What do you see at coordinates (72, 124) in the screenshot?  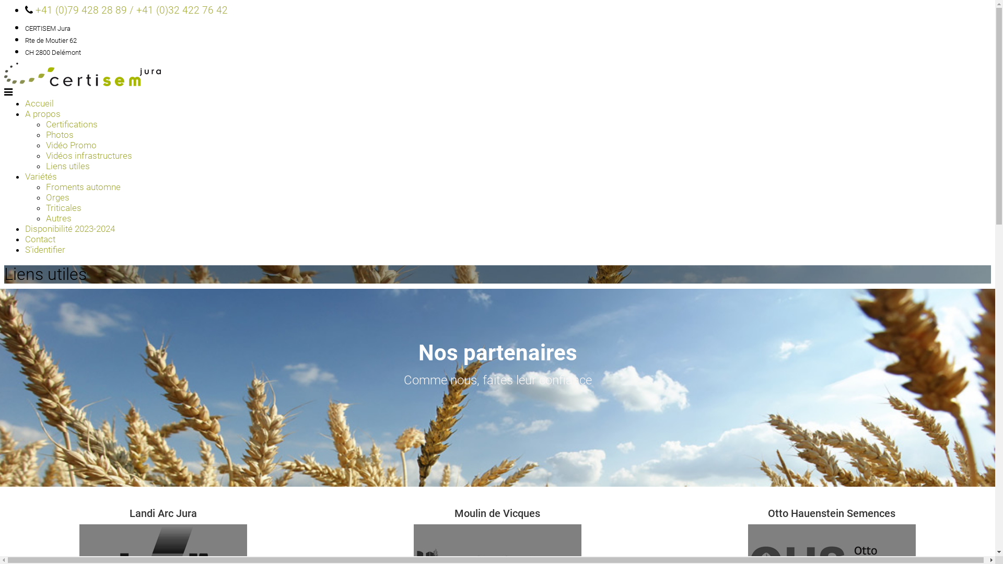 I see `Certifications` at bounding box center [72, 124].